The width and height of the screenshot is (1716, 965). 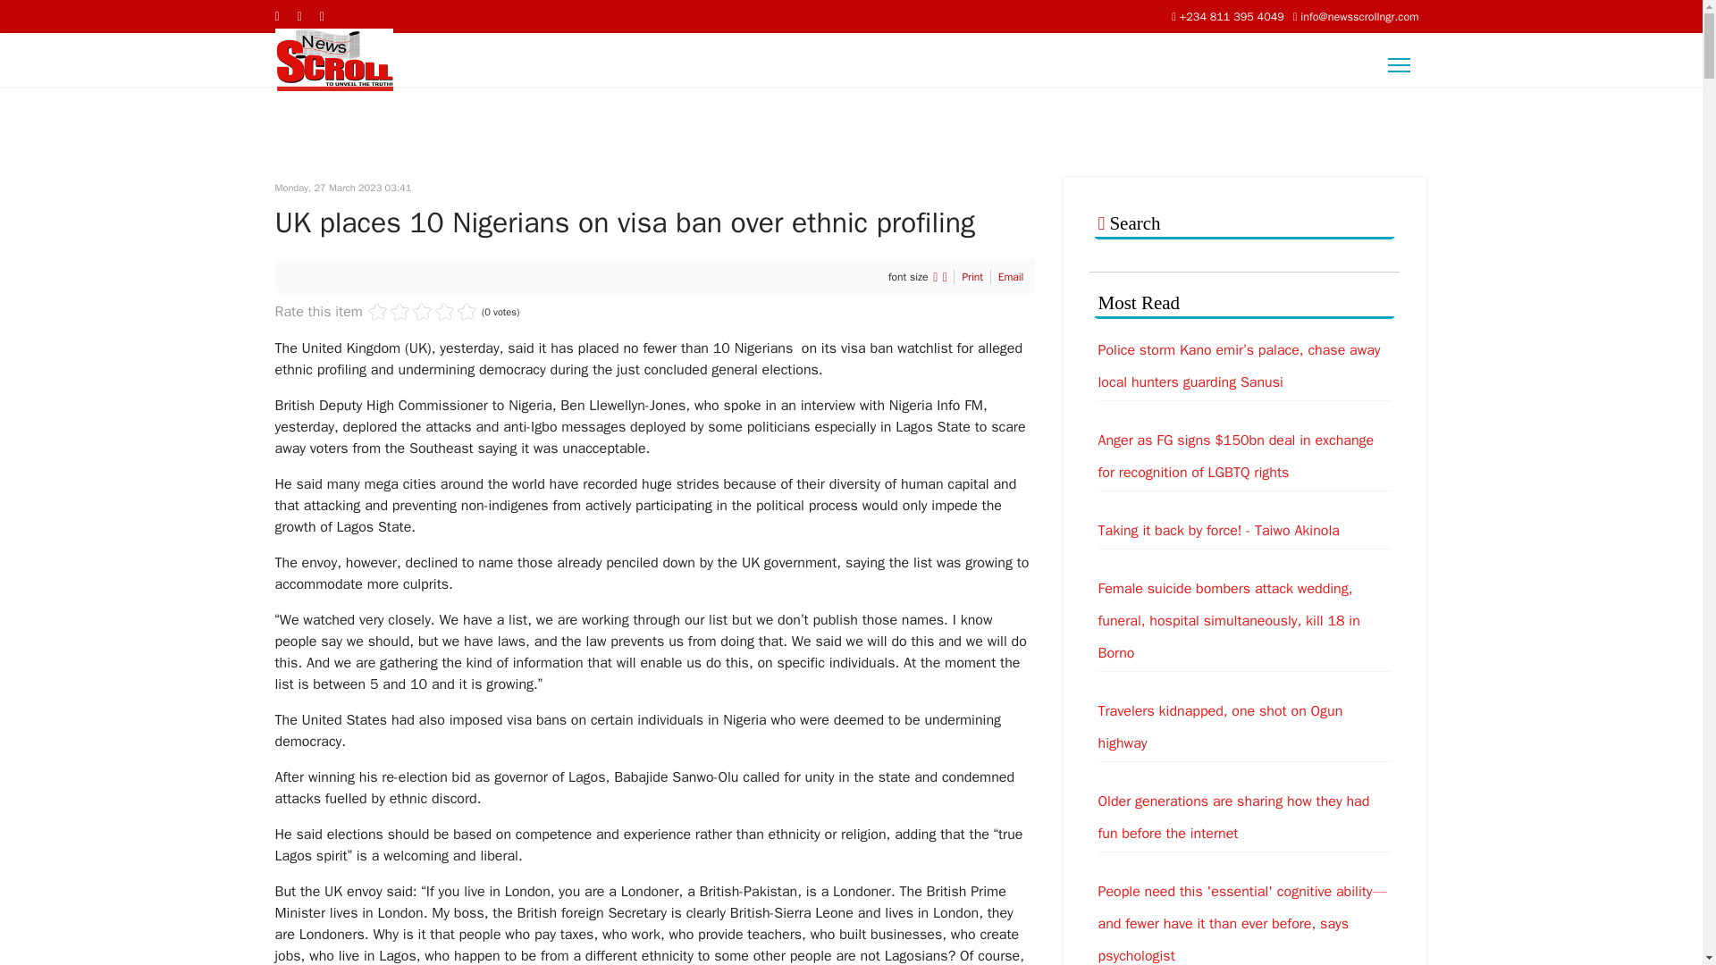 I want to click on Print, so click(x=972, y=277).